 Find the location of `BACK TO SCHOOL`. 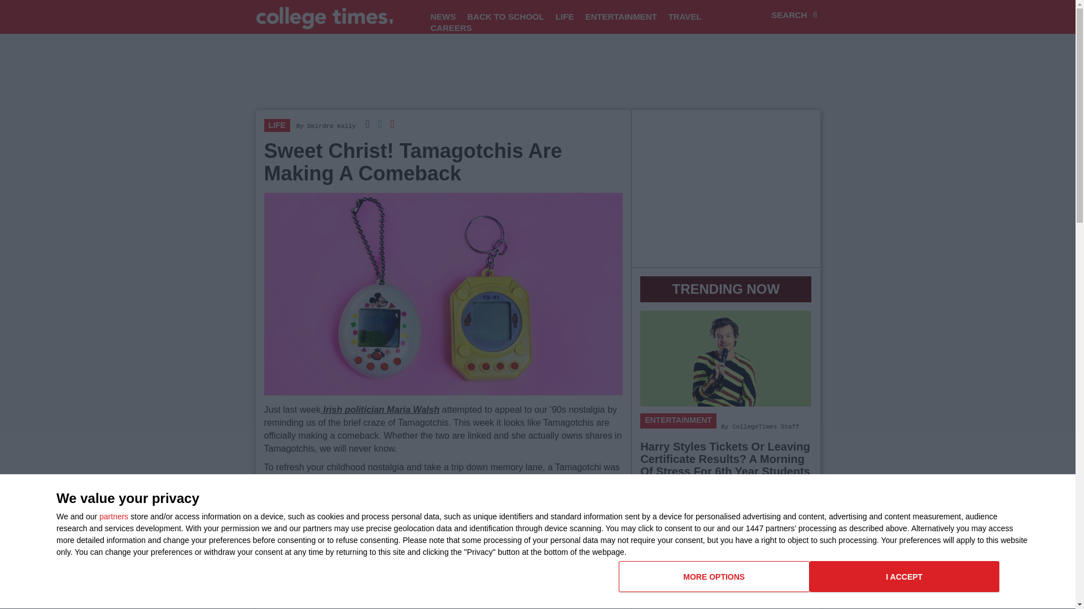

BACK TO SCHOOL is located at coordinates (451, 28).